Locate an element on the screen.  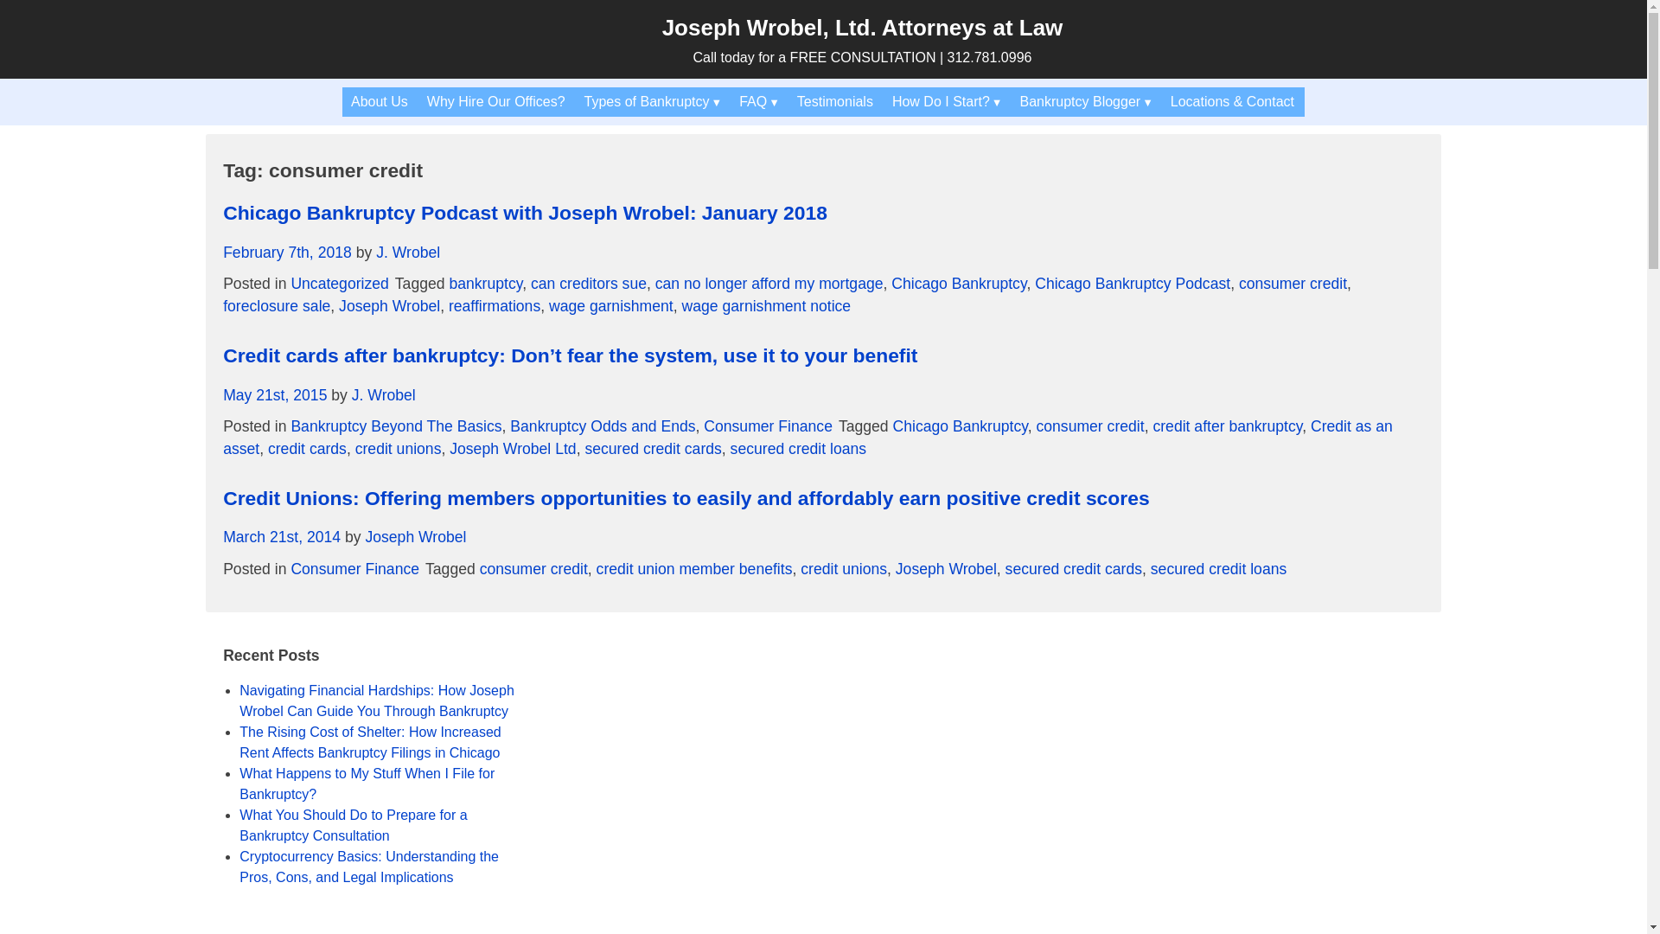
February 7th, 2018 is located at coordinates (287, 253).